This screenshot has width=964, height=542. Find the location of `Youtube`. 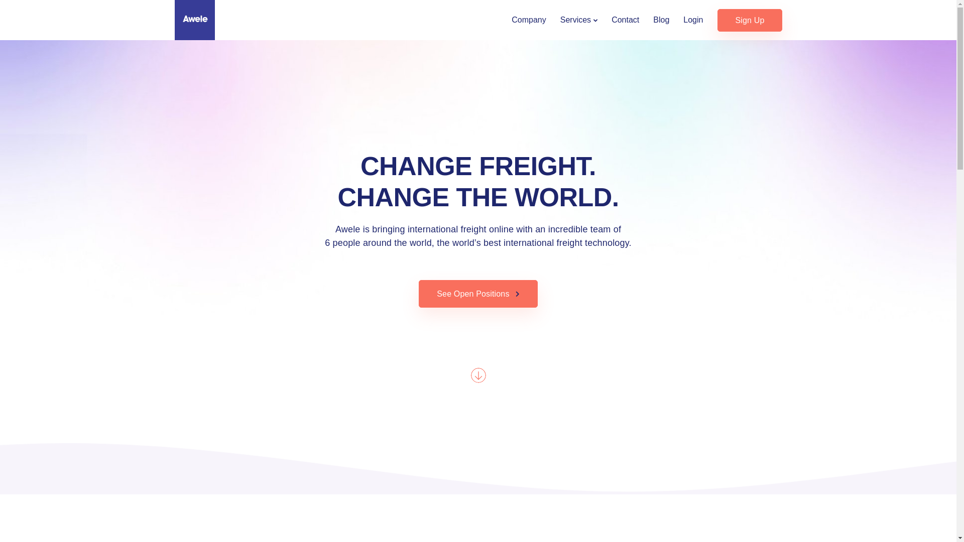

Youtube is located at coordinates (279, 449).